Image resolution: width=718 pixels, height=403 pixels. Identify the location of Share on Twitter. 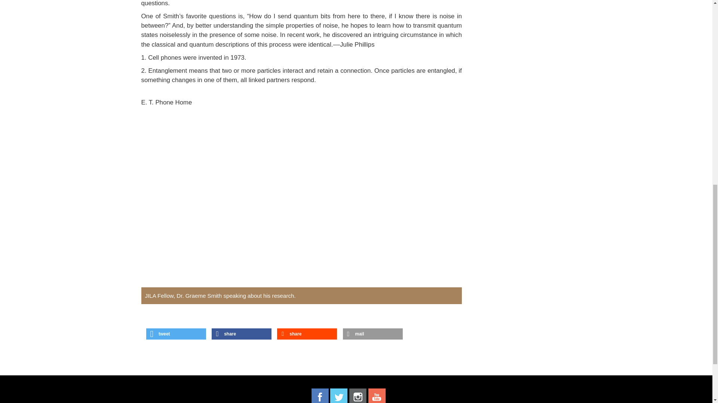
(176, 334).